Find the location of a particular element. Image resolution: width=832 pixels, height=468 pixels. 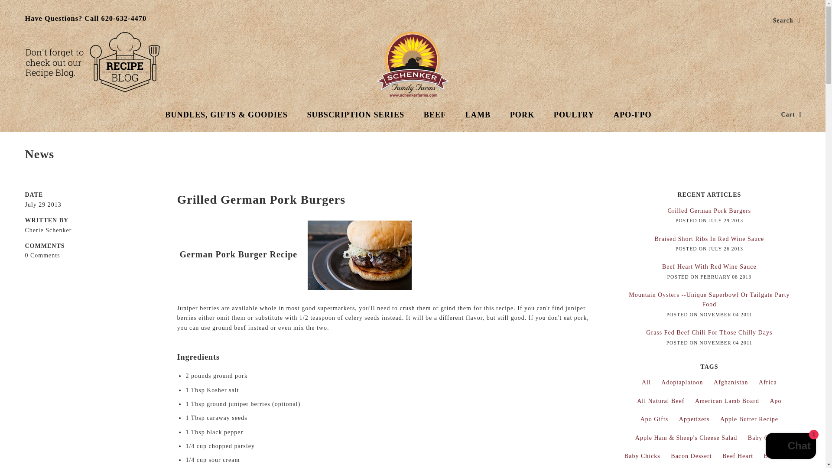

Narrow search to articles also having tag appetizers is located at coordinates (694, 419).